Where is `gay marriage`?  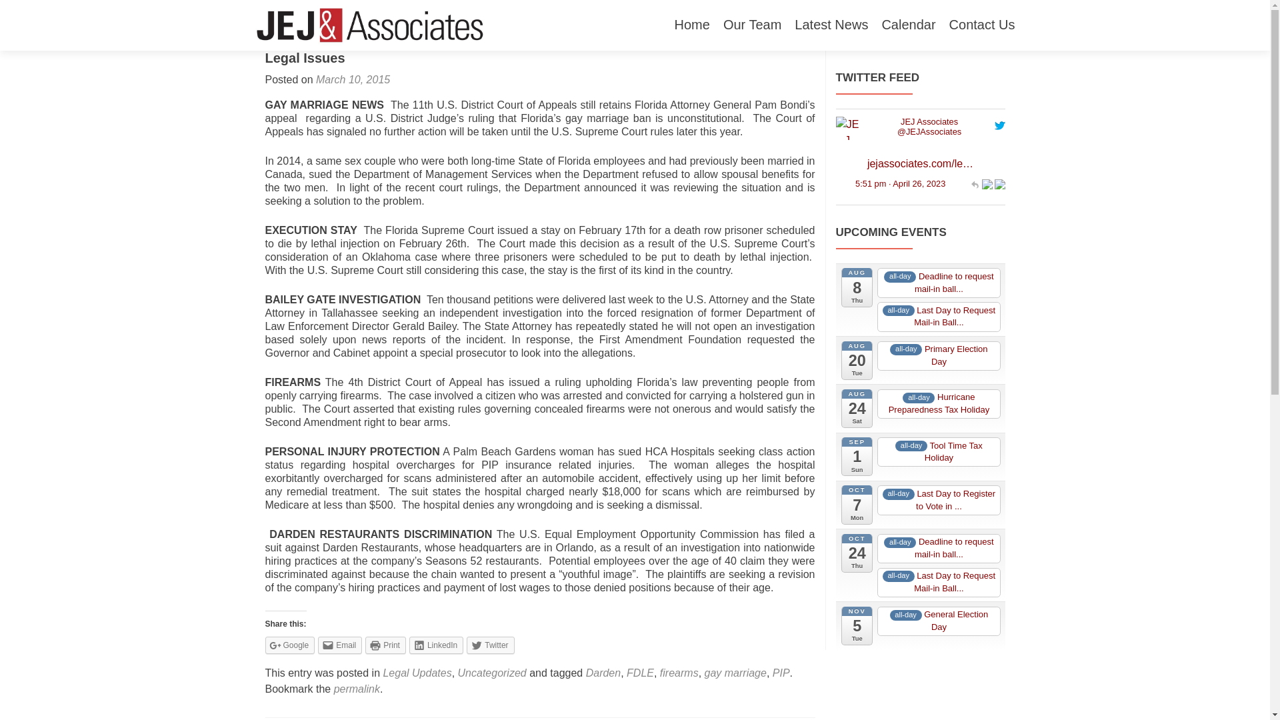
gay marriage is located at coordinates (736, 673).